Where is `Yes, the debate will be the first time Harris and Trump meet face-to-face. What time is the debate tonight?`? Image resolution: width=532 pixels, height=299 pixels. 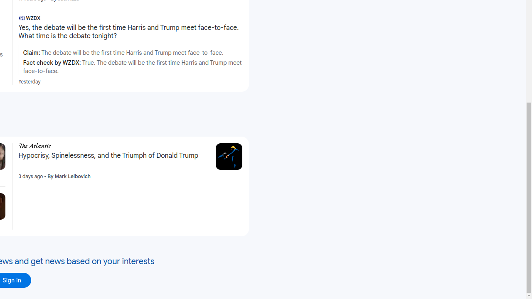 Yes, the debate will be the first time Harris and Trump meet face-to-face. What time is the debate tonight? is located at coordinates (131, 32).